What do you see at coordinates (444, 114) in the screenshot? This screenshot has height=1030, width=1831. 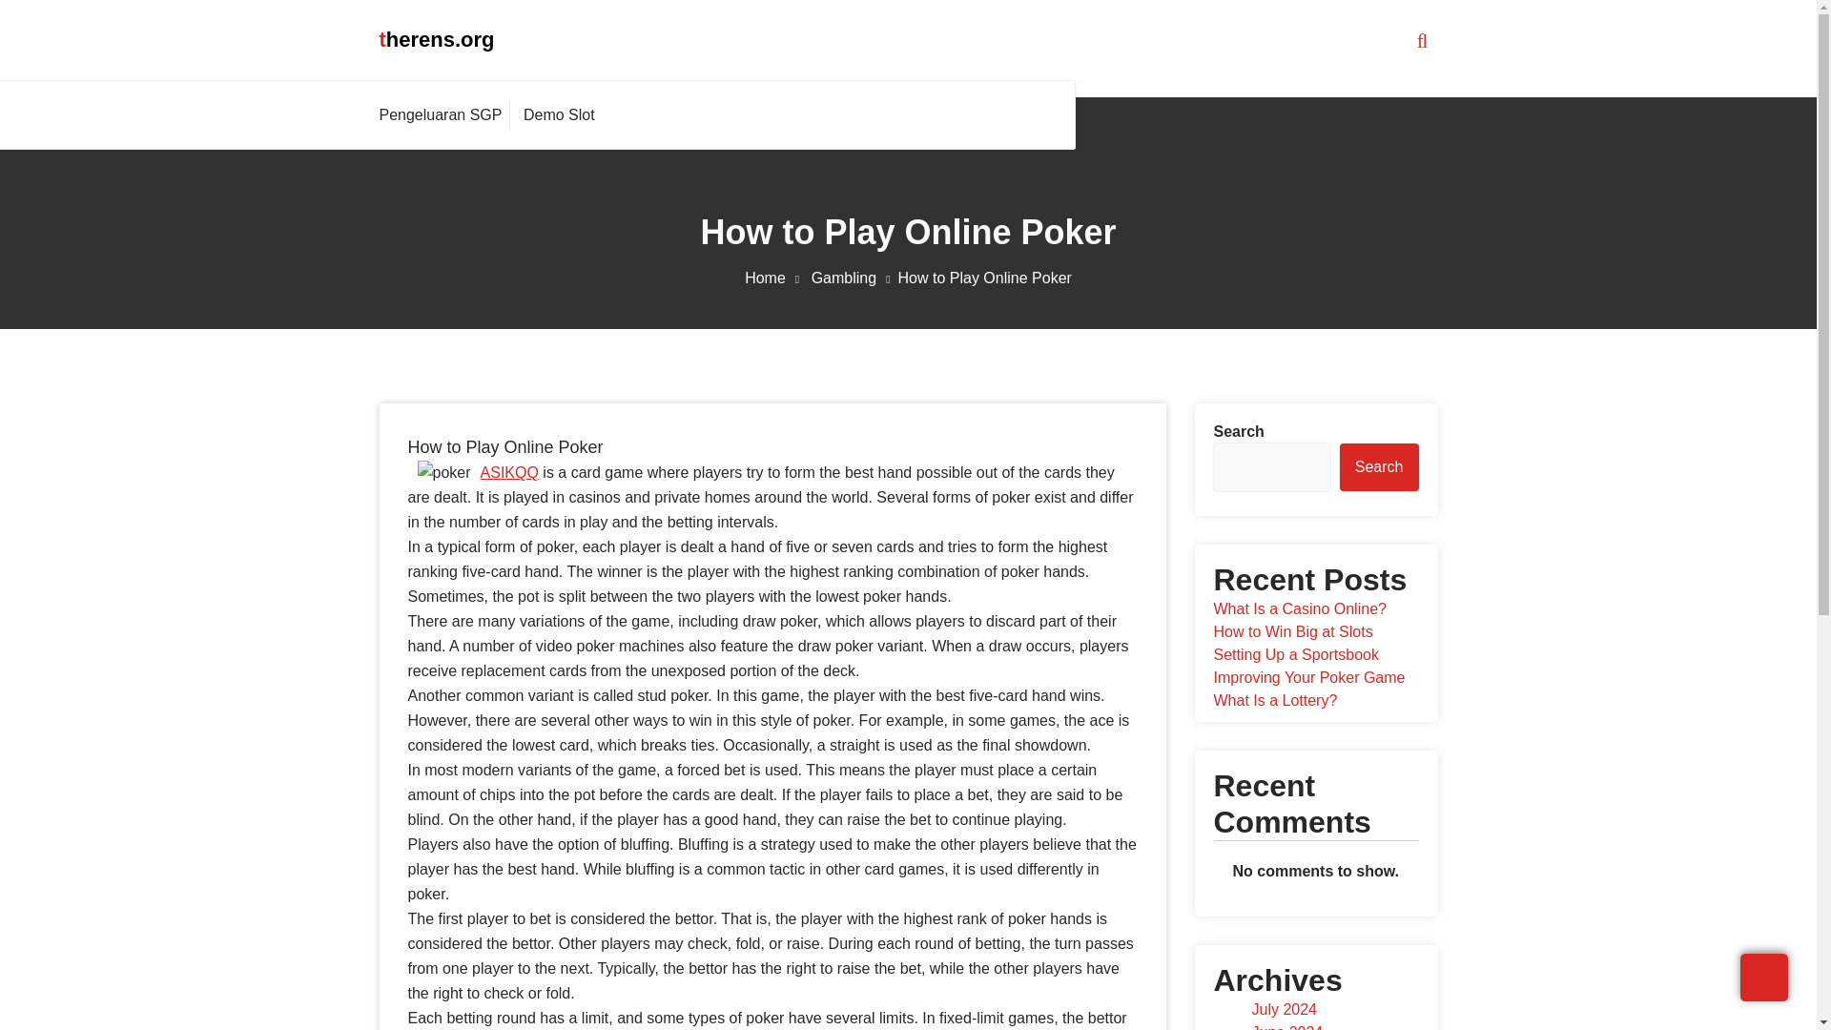 I see `Pengeluaran SGP` at bounding box center [444, 114].